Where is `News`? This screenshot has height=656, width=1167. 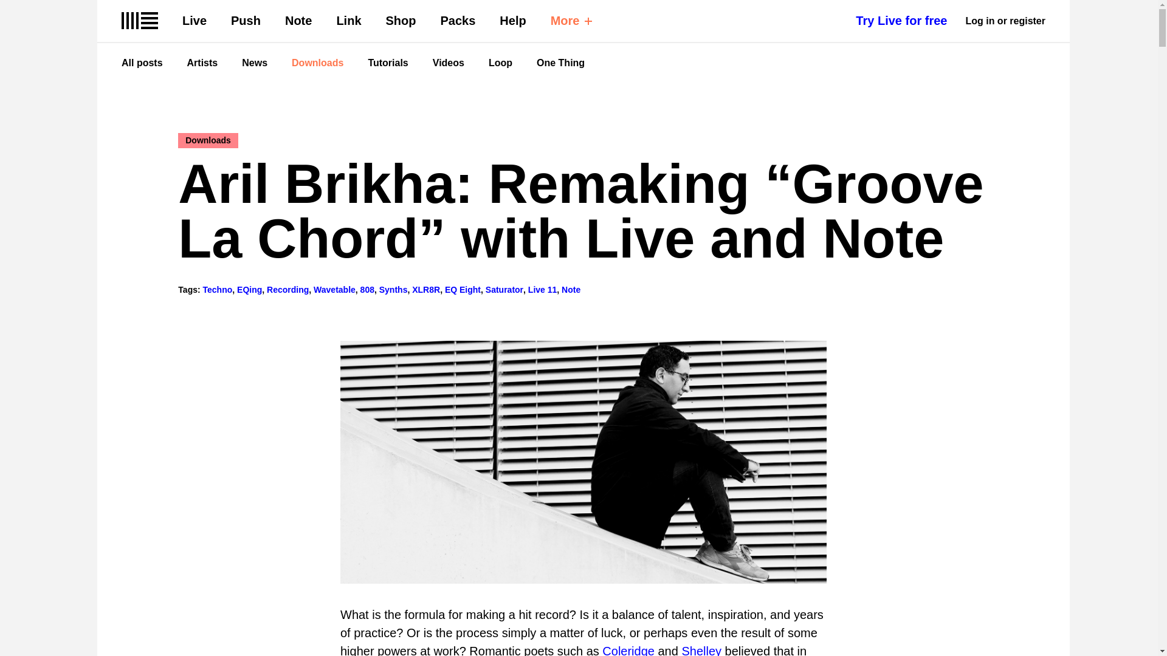 News is located at coordinates (254, 63).